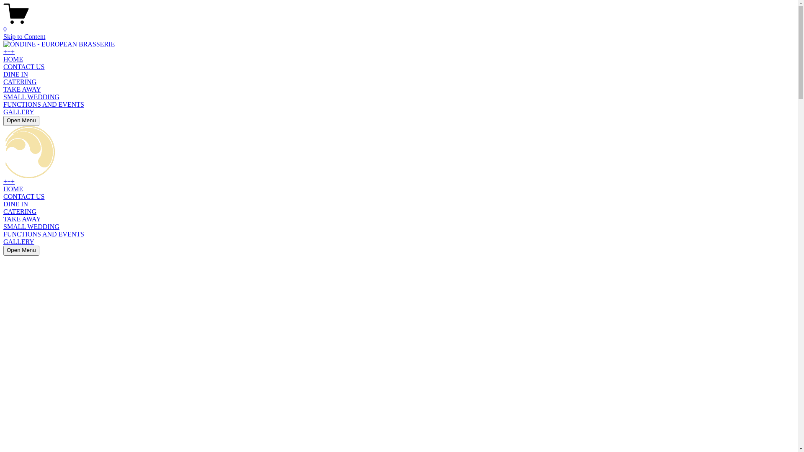  I want to click on +++, so click(9, 52).